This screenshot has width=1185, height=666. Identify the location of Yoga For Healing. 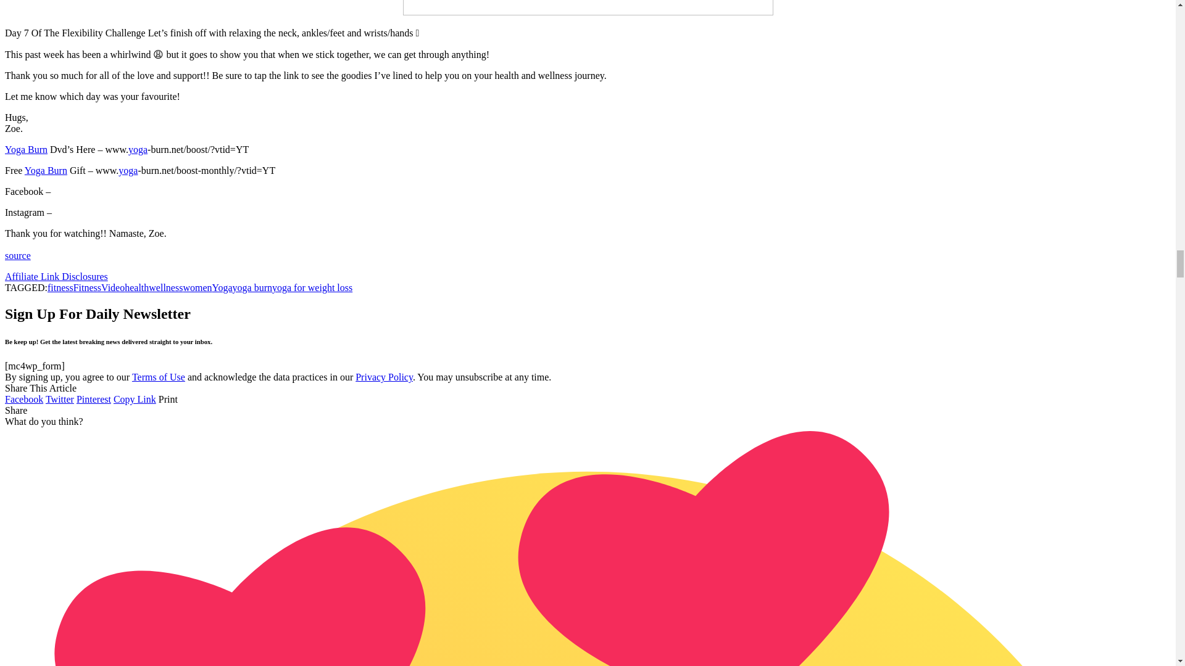
(46, 170).